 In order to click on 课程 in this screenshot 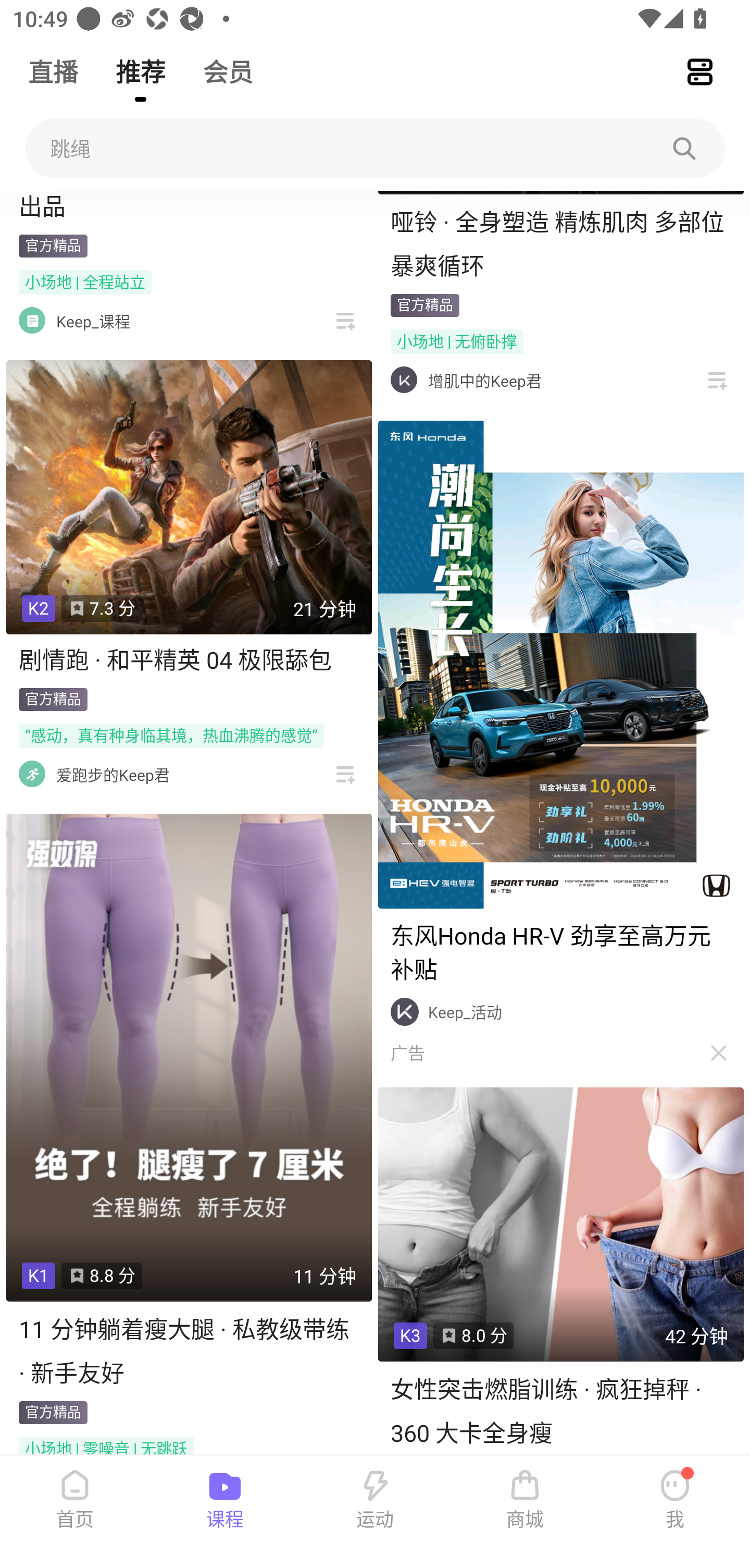, I will do `click(225, 1499)`.